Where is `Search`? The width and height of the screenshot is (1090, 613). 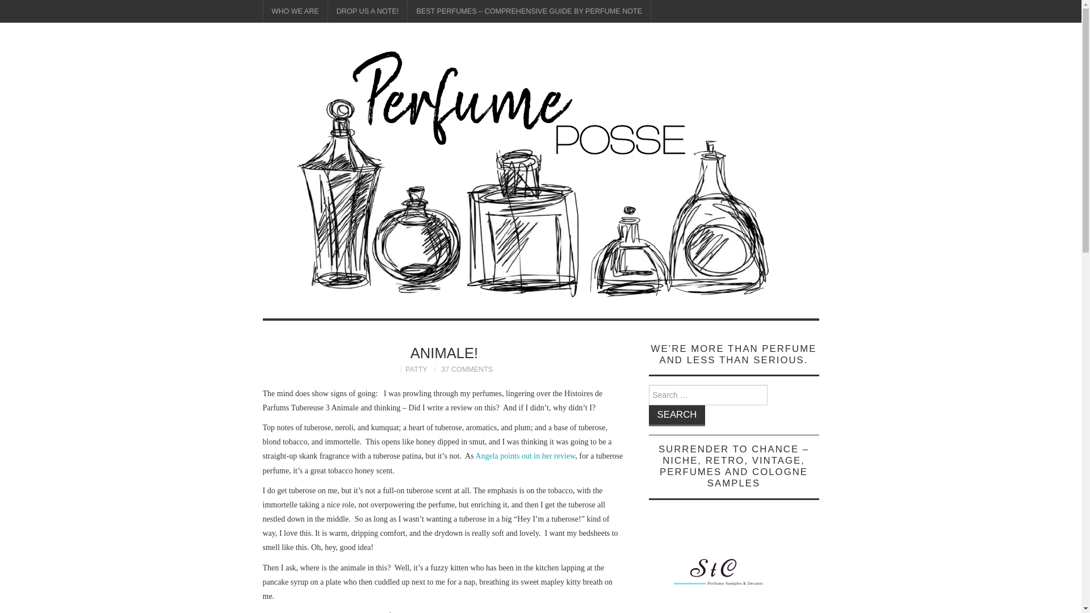 Search is located at coordinates (677, 415).